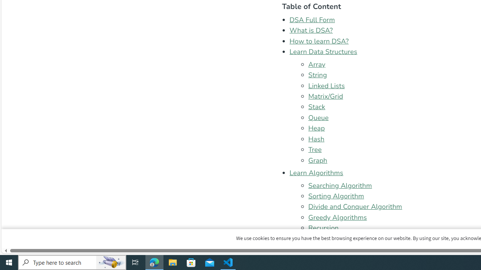 The height and width of the screenshot is (270, 481). What do you see at coordinates (312, 19) in the screenshot?
I see `DSA Full Form` at bounding box center [312, 19].